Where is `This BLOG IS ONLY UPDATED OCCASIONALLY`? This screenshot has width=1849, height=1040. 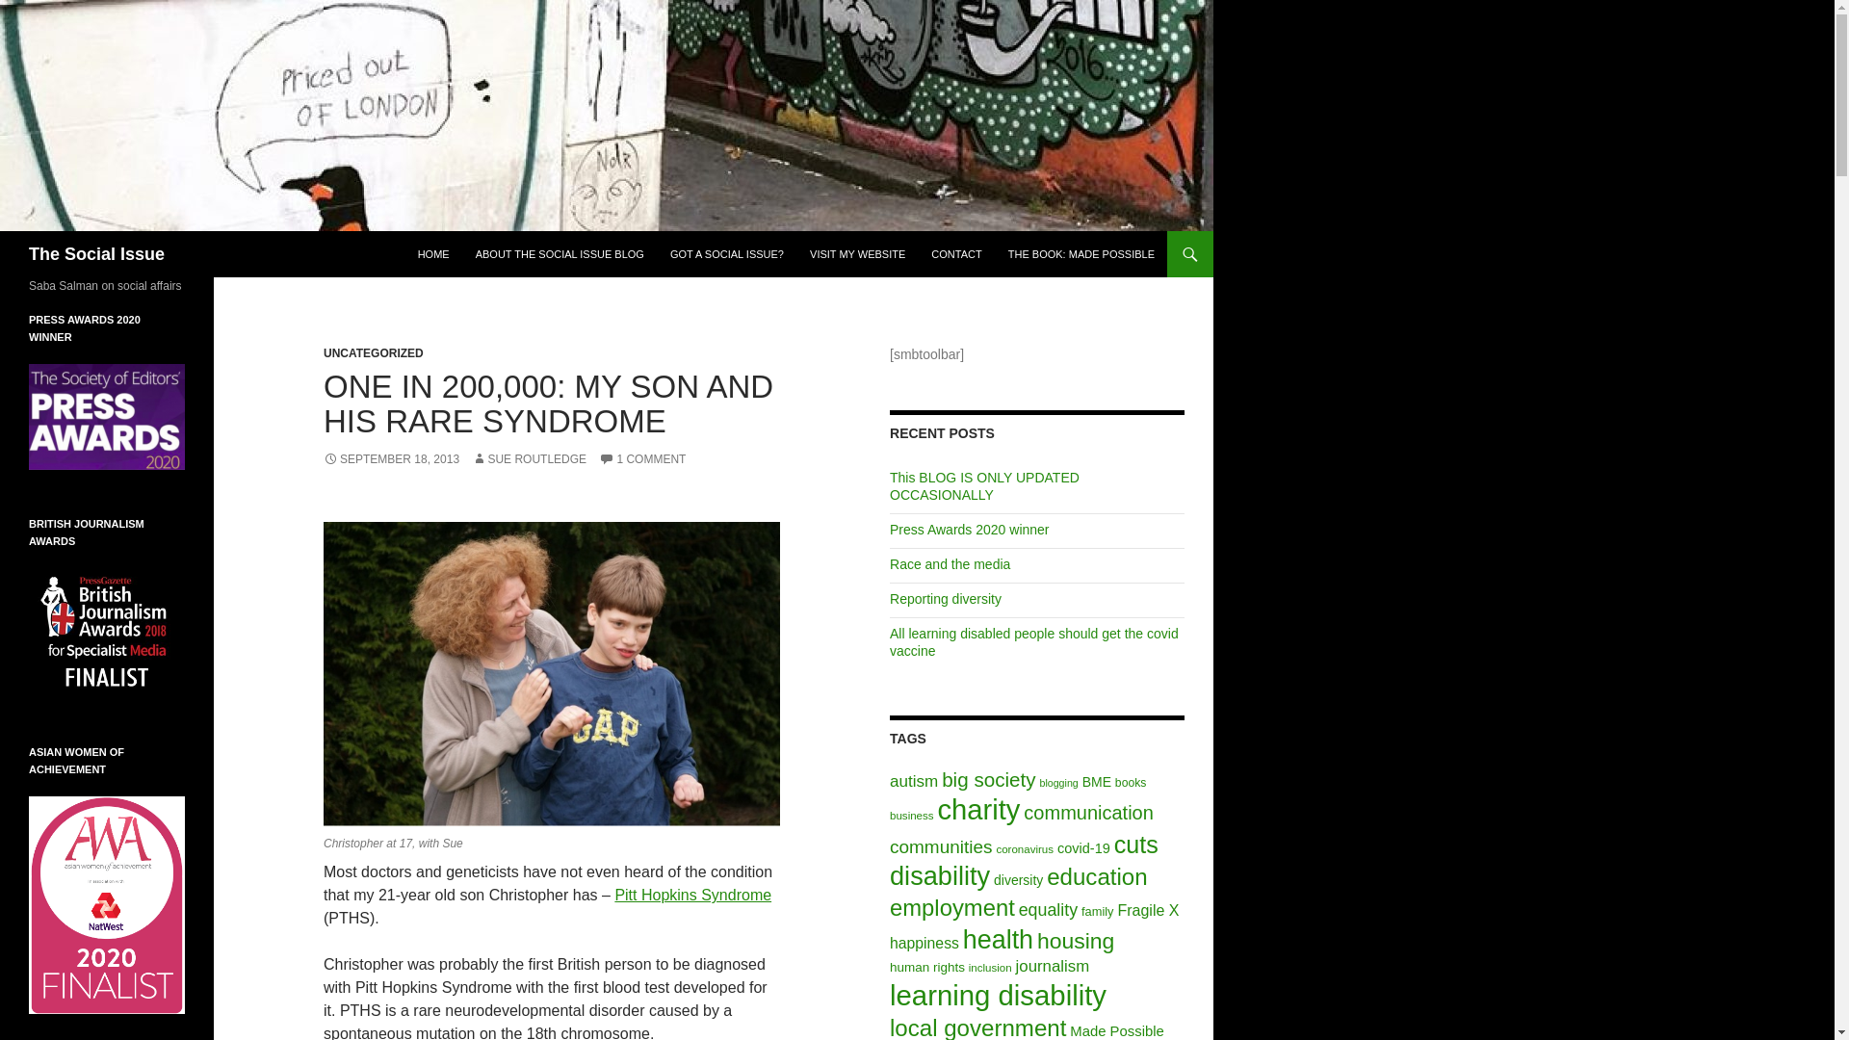 This BLOG IS ONLY UPDATED OCCASIONALLY is located at coordinates (984, 485).